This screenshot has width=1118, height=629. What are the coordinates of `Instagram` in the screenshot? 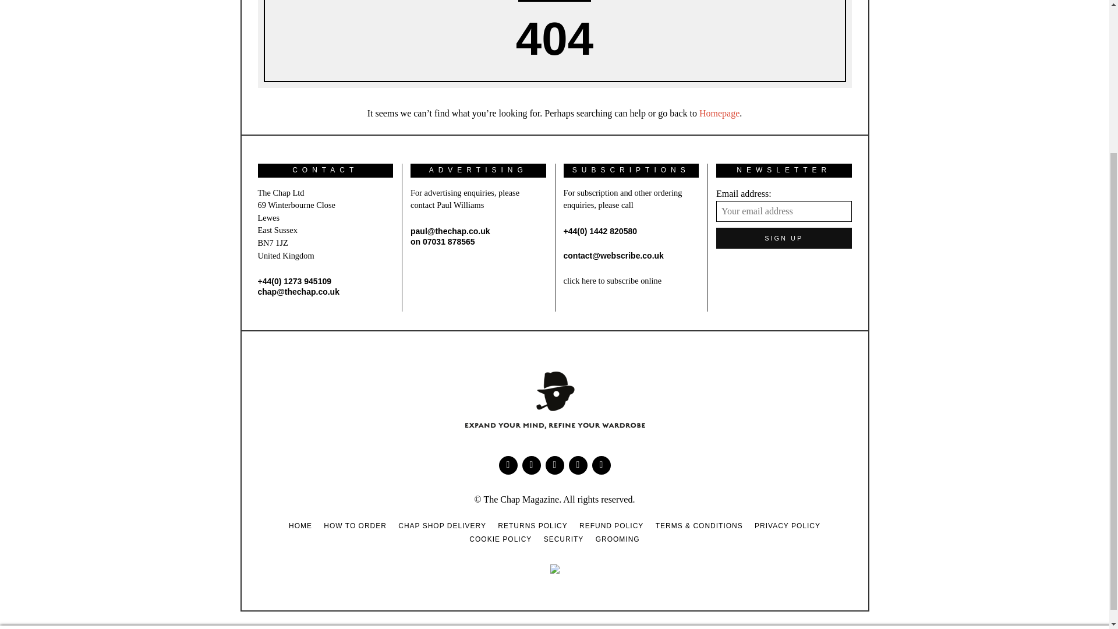 It's located at (578, 465).